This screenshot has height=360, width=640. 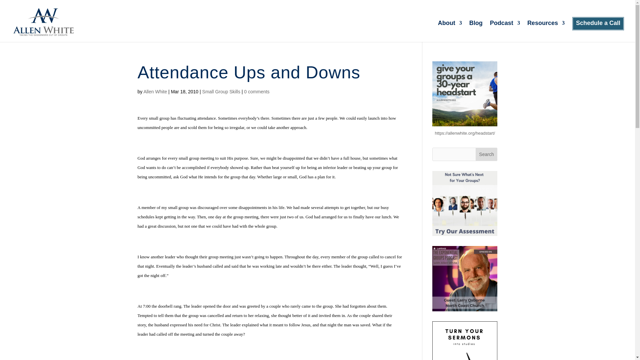 What do you see at coordinates (450, 31) in the screenshot?
I see `About` at bounding box center [450, 31].